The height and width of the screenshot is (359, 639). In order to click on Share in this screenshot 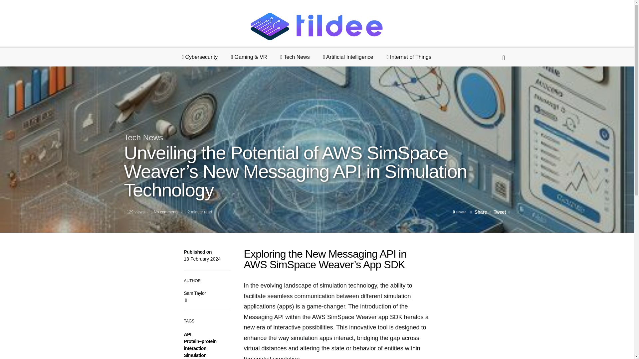, I will do `click(479, 212)`.